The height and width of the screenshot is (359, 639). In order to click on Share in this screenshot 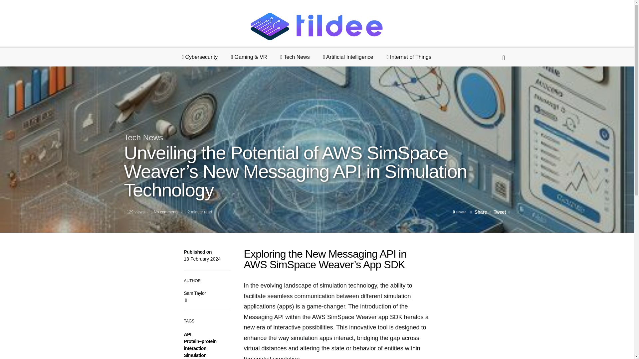, I will do `click(479, 212)`.